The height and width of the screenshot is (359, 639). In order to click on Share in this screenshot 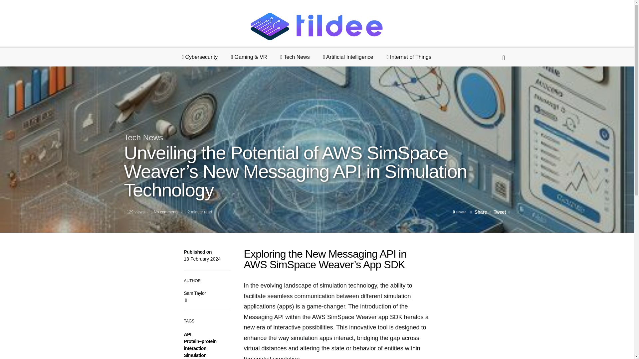, I will do `click(479, 212)`.